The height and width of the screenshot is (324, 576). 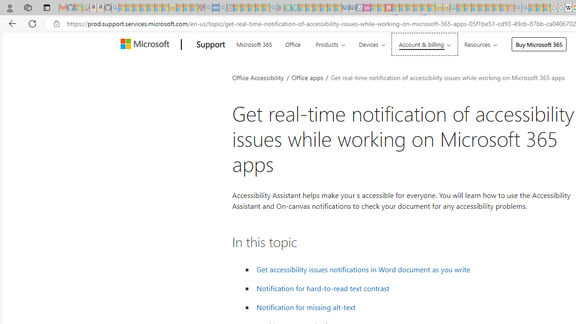 I want to click on New tab - Sleeping, so click(x=230, y=8).